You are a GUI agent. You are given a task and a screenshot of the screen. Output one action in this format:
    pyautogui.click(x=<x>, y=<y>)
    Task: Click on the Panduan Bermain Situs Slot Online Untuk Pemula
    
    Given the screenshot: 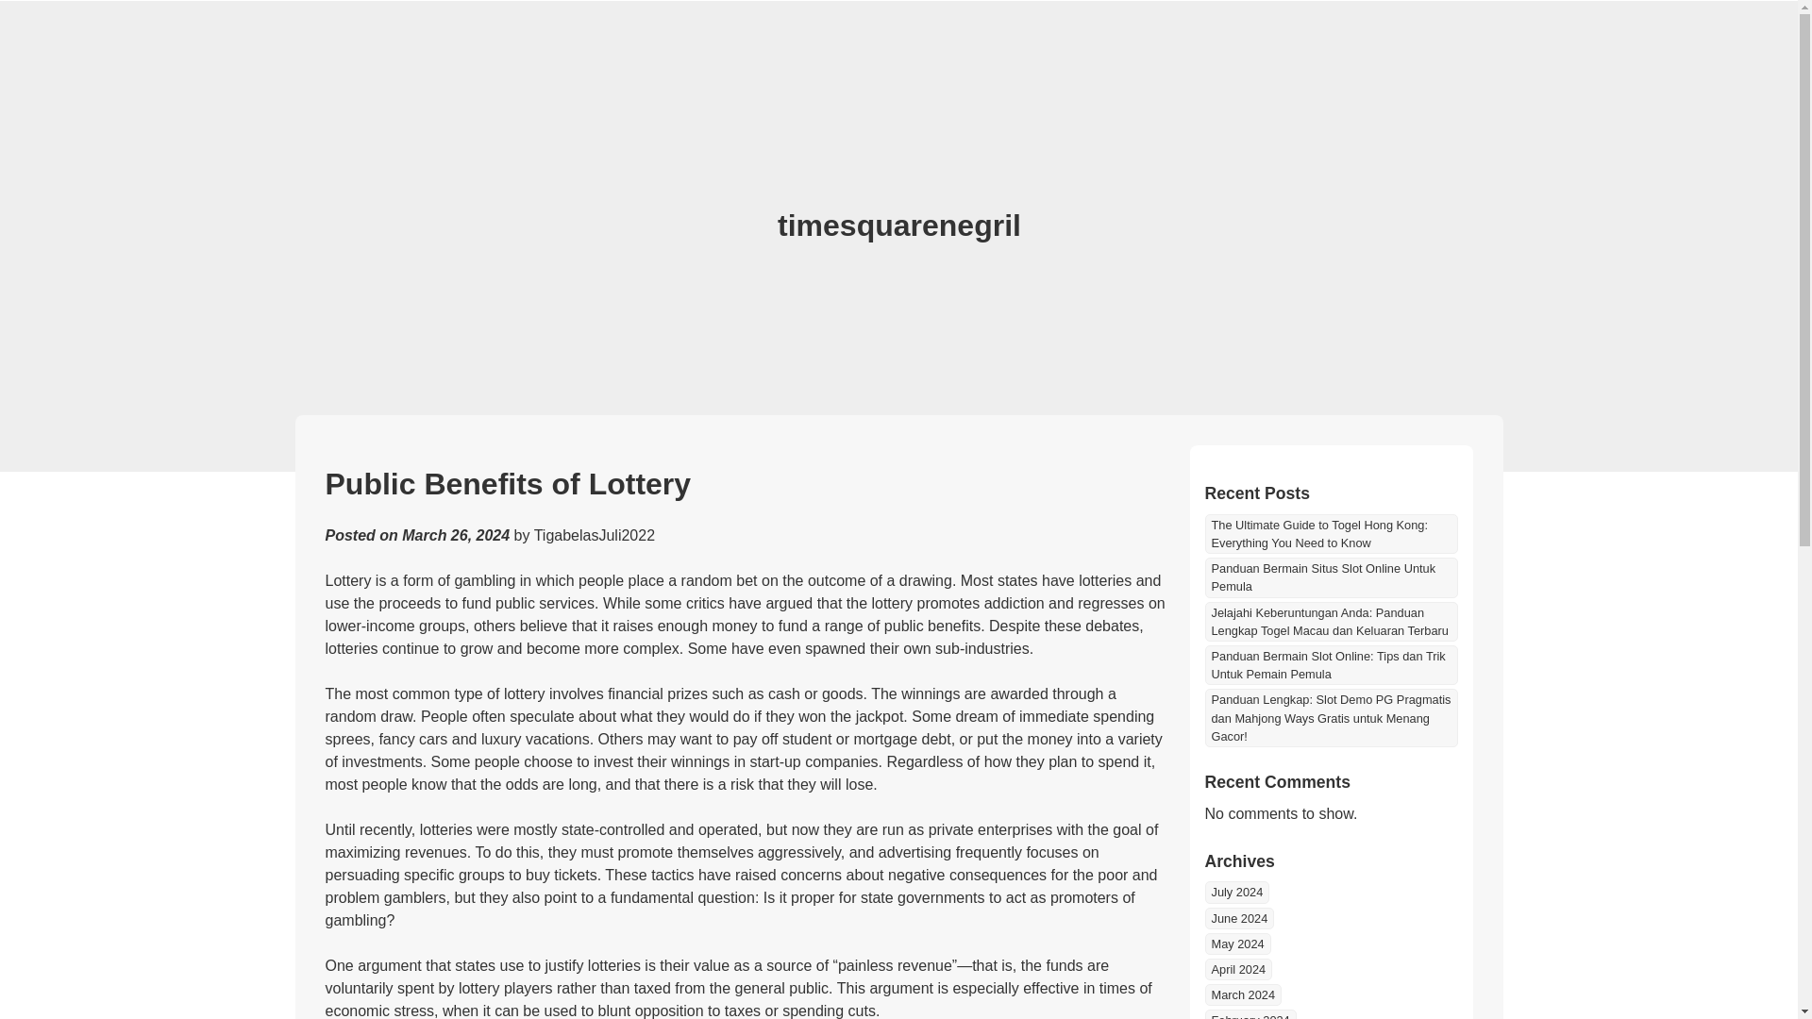 What is the action you would take?
    pyautogui.click(x=1331, y=576)
    